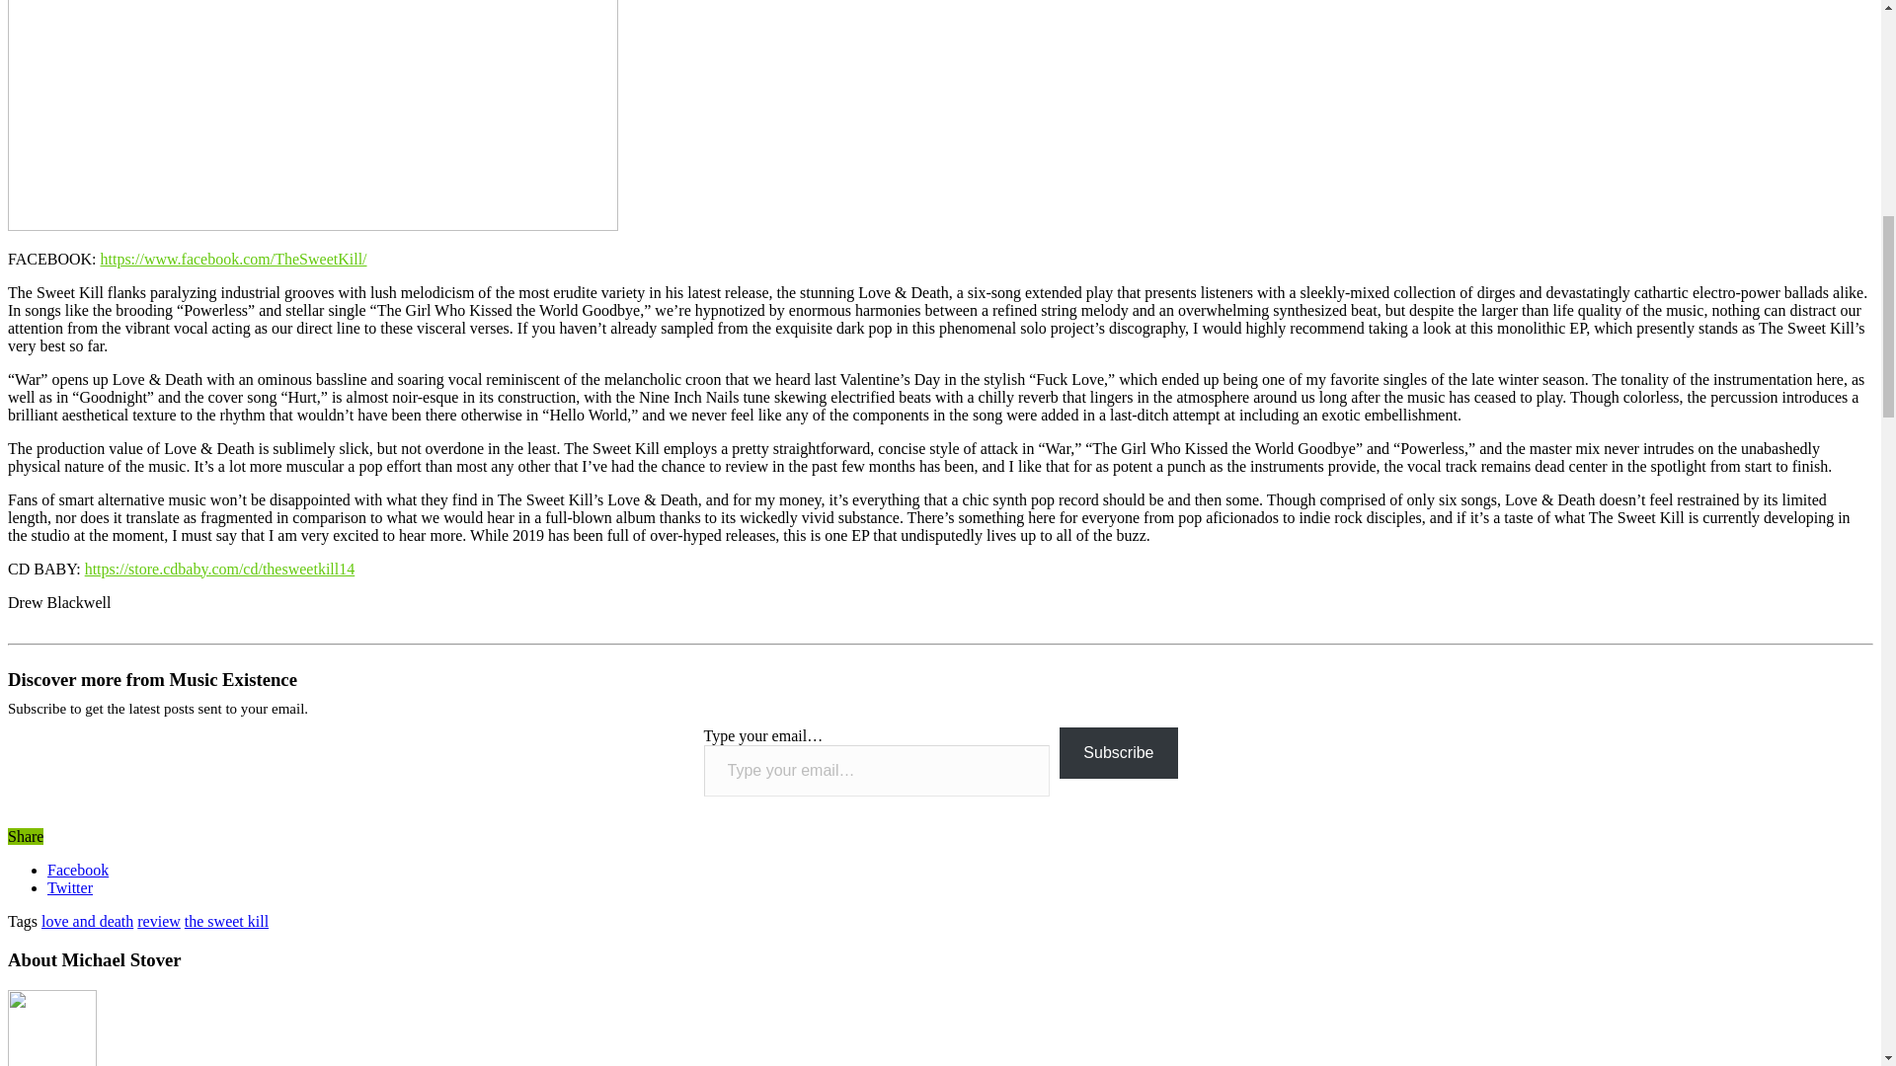  What do you see at coordinates (77, 869) in the screenshot?
I see `Facebook` at bounding box center [77, 869].